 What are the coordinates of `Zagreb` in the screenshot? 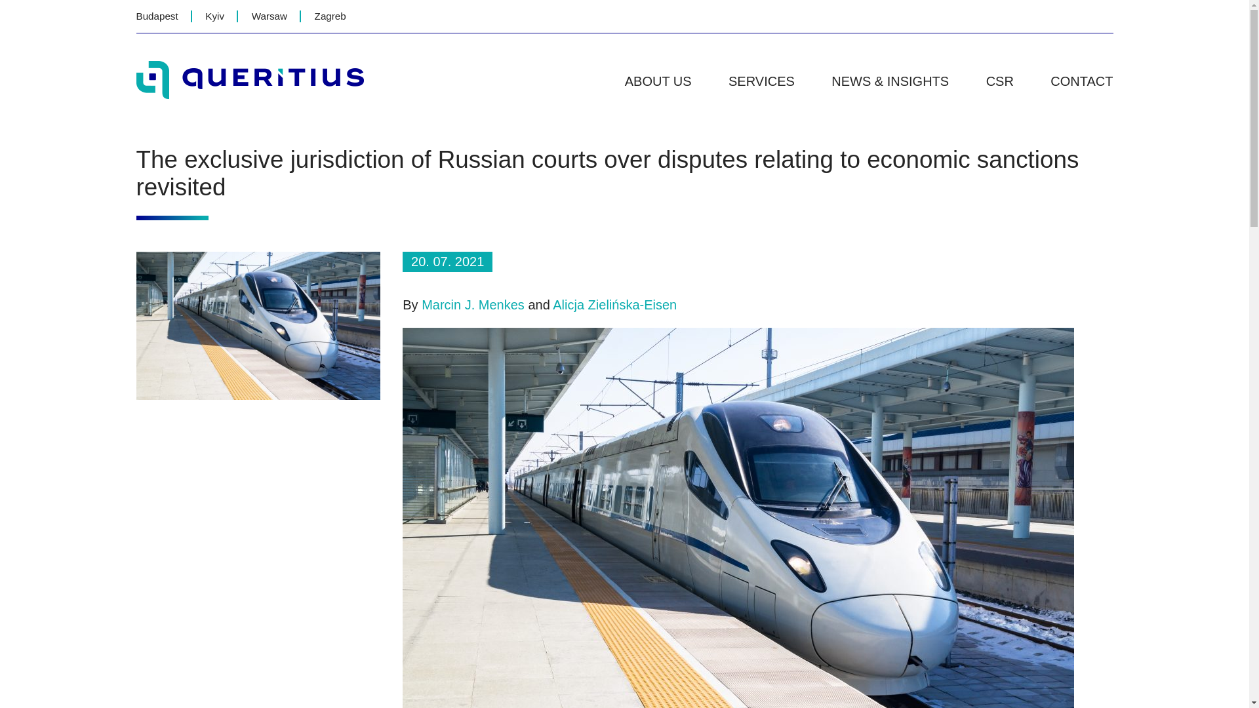 It's located at (330, 16).